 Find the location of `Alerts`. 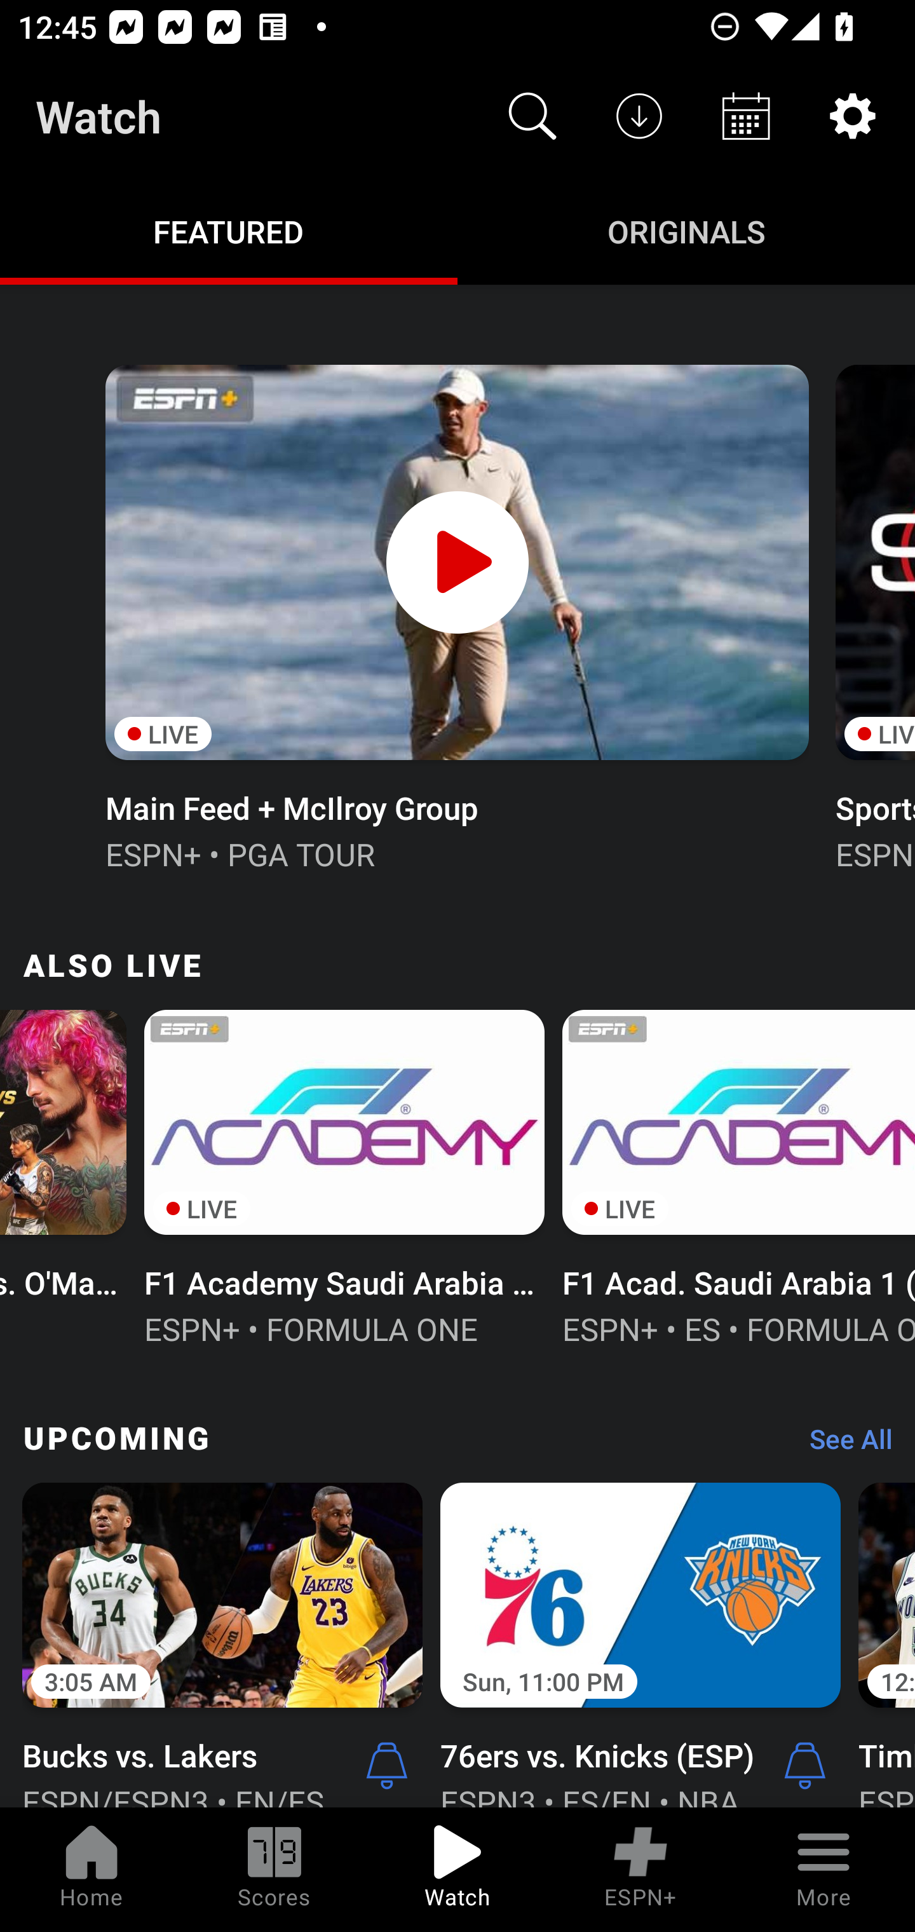

Alerts is located at coordinates (386, 1764).